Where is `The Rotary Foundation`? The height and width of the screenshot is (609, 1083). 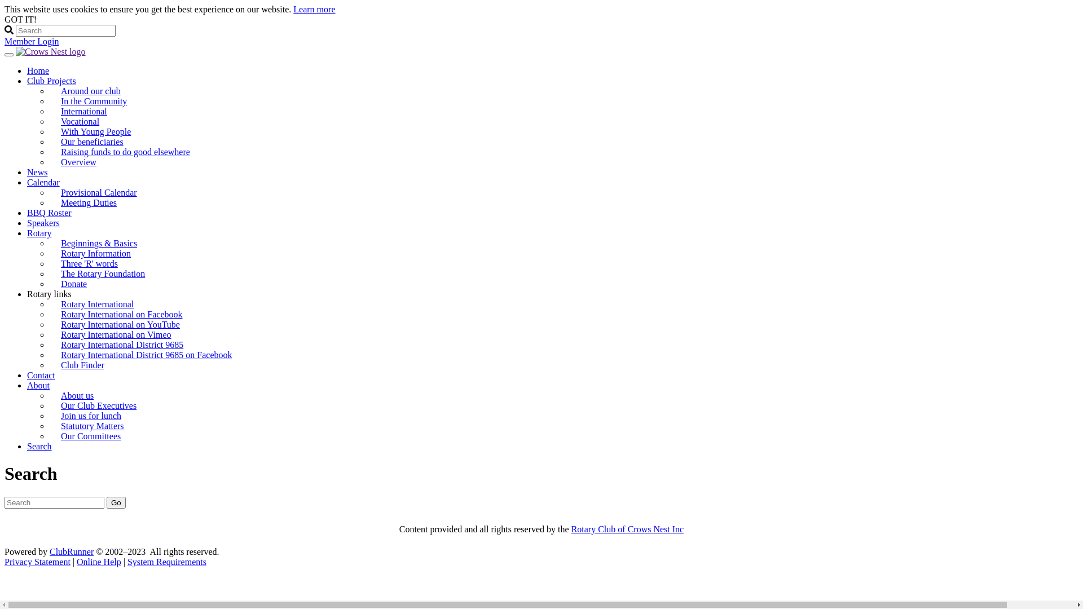
The Rotary Foundation is located at coordinates (103, 274).